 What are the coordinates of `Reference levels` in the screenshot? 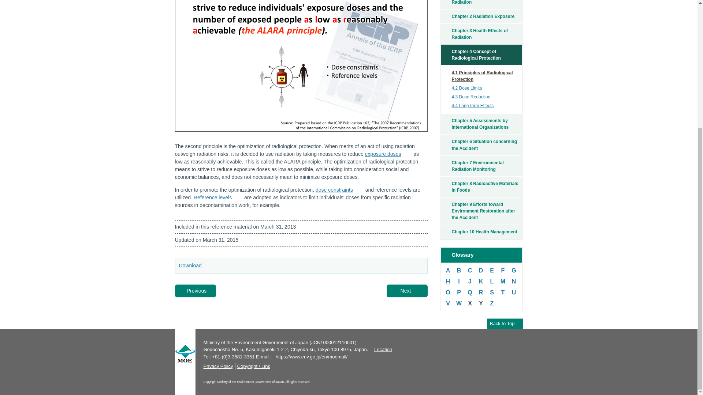 It's located at (218, 197).